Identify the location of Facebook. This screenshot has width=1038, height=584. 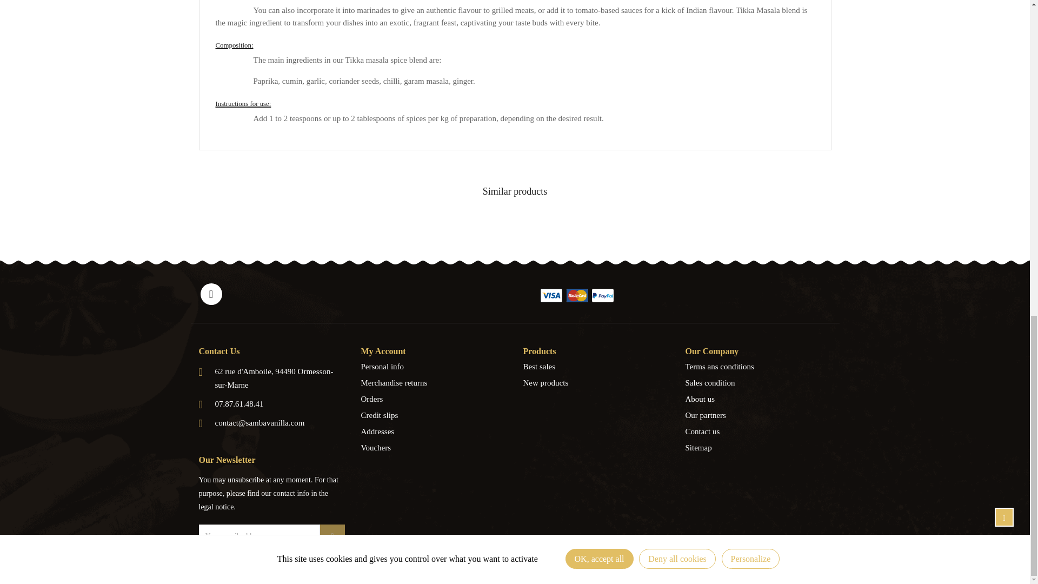
(211, 294).